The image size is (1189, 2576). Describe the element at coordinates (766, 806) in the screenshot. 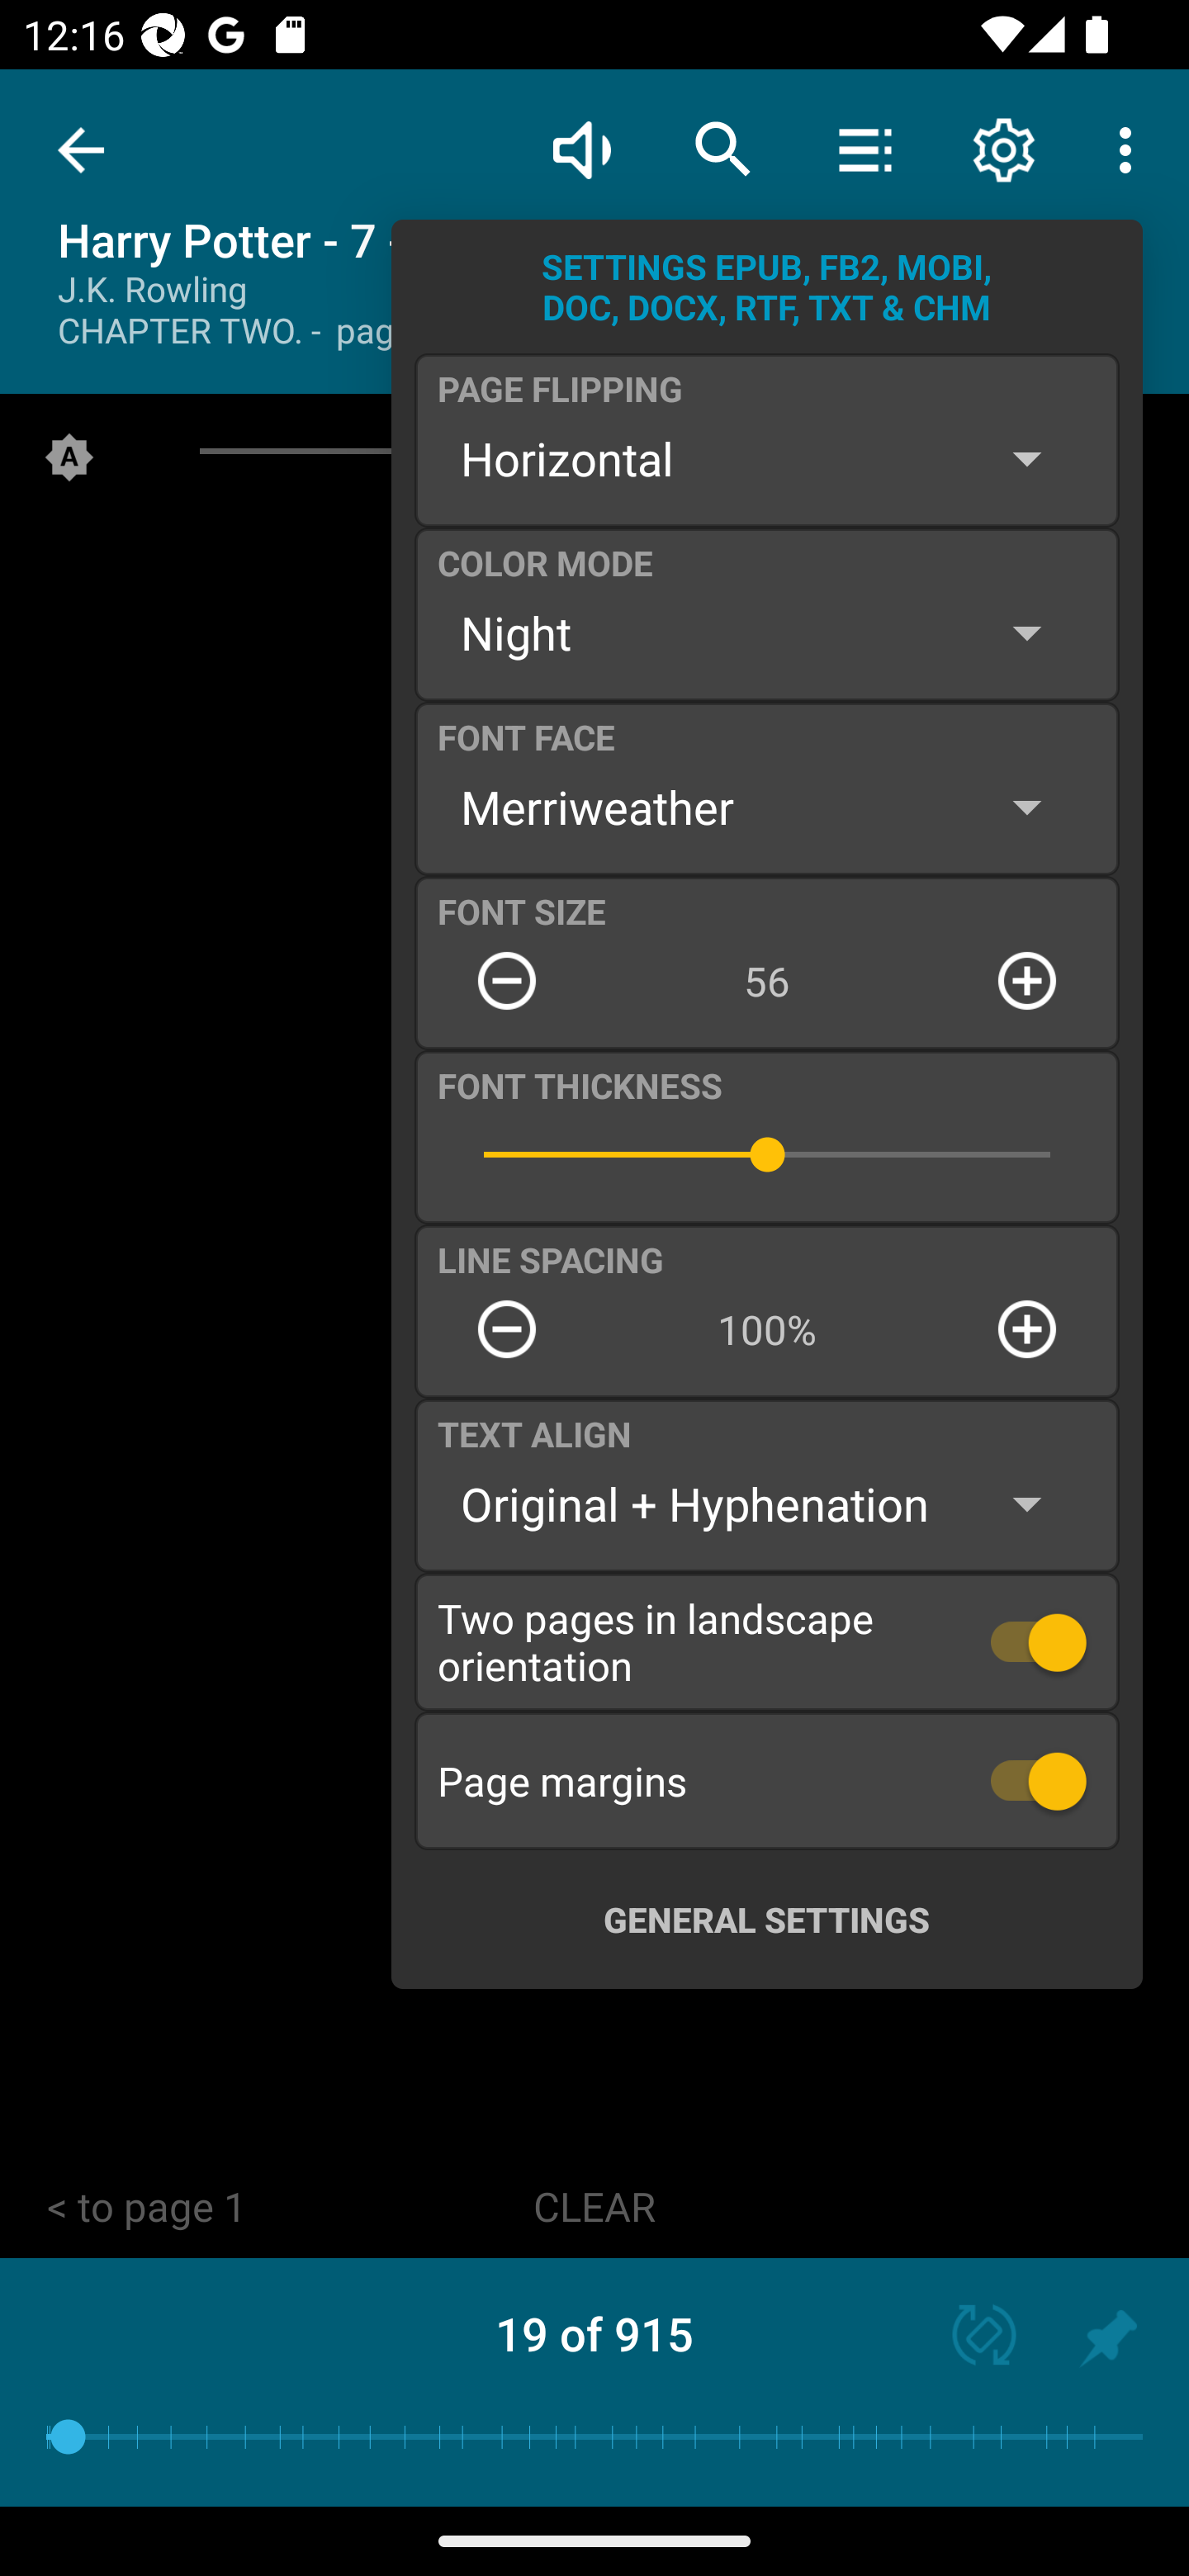

I see `Merriweather` at that location.